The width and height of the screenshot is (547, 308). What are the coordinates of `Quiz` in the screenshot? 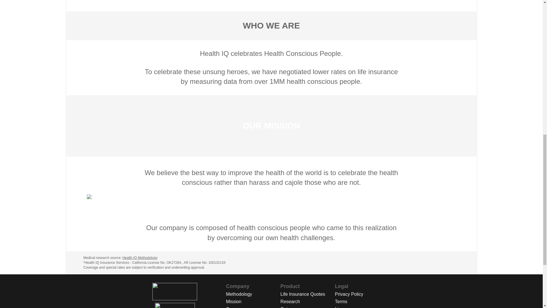 It's located at (307, 307).